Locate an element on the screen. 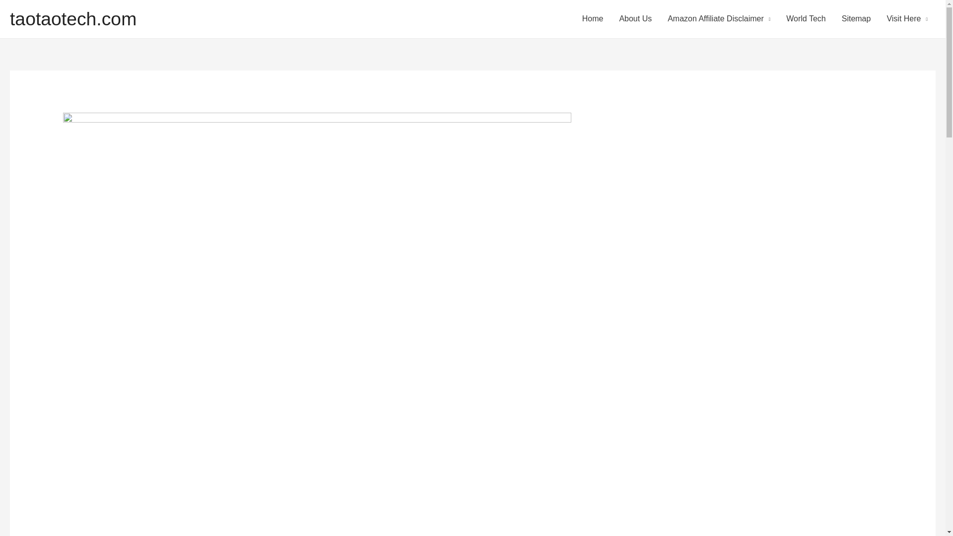 Image resolution: width=953 pixels, height=536 pixels. Sitemap is located at coordinates (856, 19).